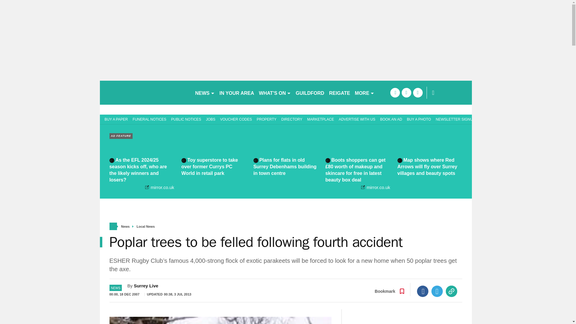 This screenshot has width=576, height=324. I want to click on Twitter, so click(437, 291).